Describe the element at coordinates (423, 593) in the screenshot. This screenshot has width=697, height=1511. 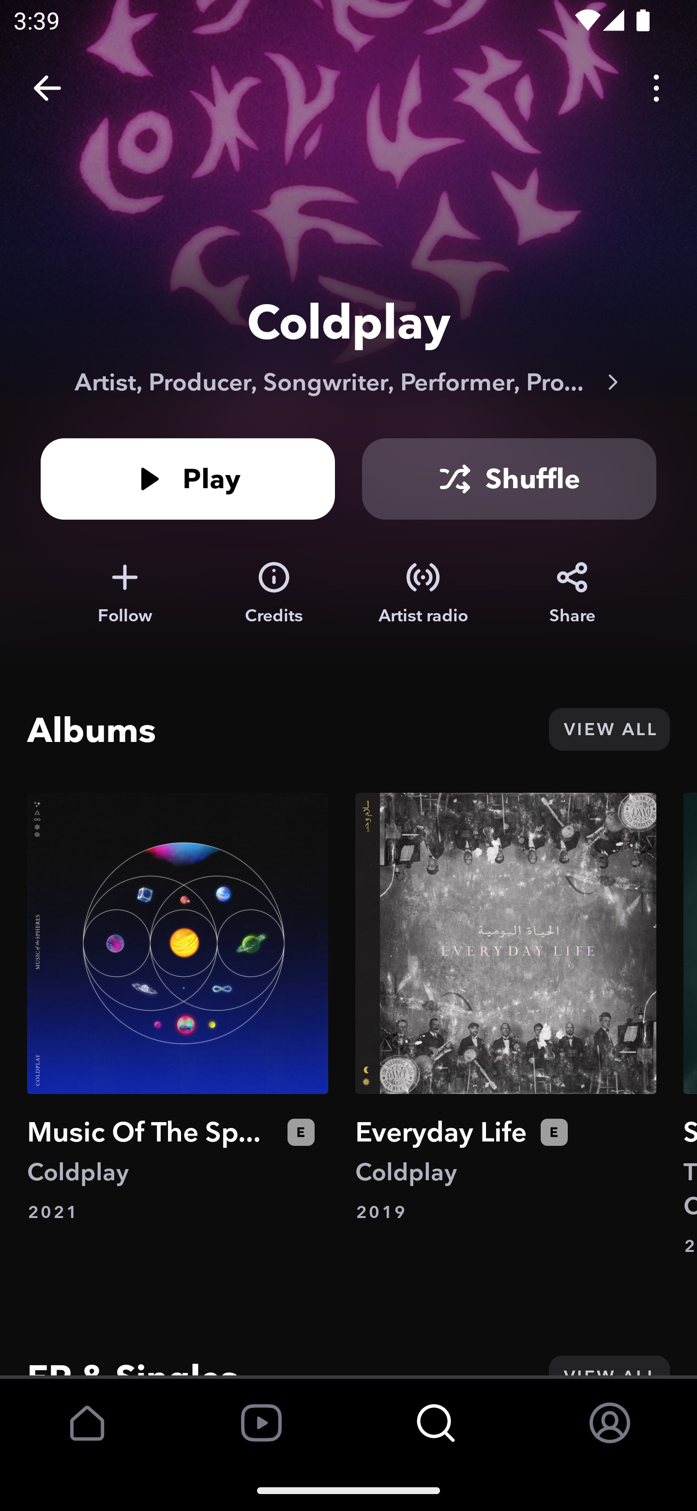
I see `Artist radio` at that location.